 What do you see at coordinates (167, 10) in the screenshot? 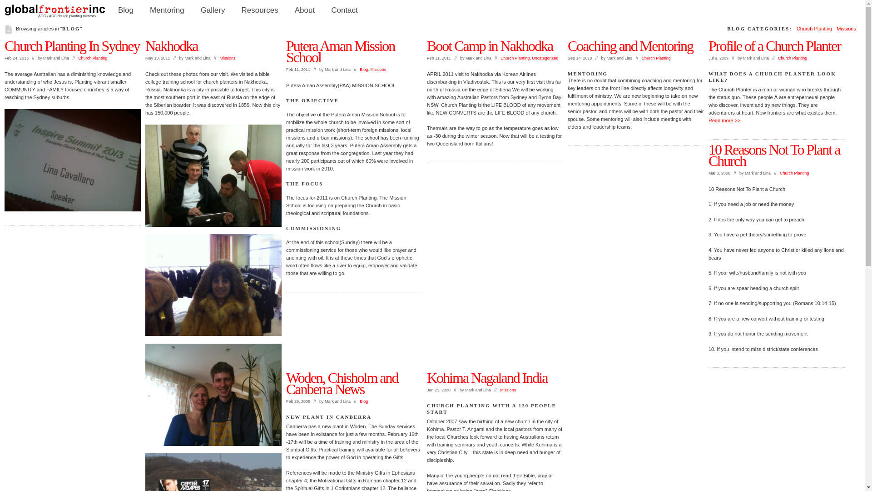
I see `Mentoring` at bounding box center [167, 10].